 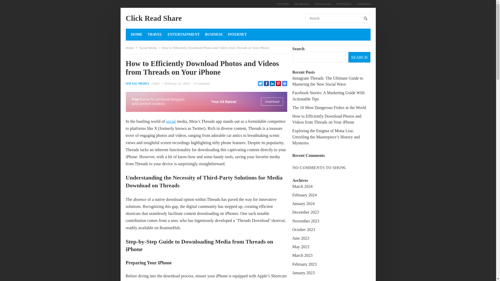 I want to click on Social Media, so click(x=149, y=48).